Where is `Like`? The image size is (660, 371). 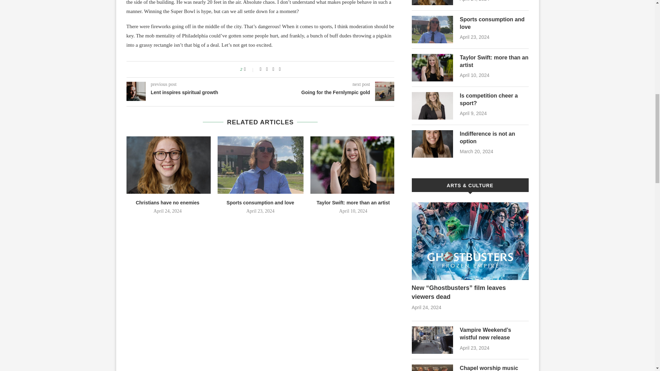
Like is located at coordinates (250, 69).